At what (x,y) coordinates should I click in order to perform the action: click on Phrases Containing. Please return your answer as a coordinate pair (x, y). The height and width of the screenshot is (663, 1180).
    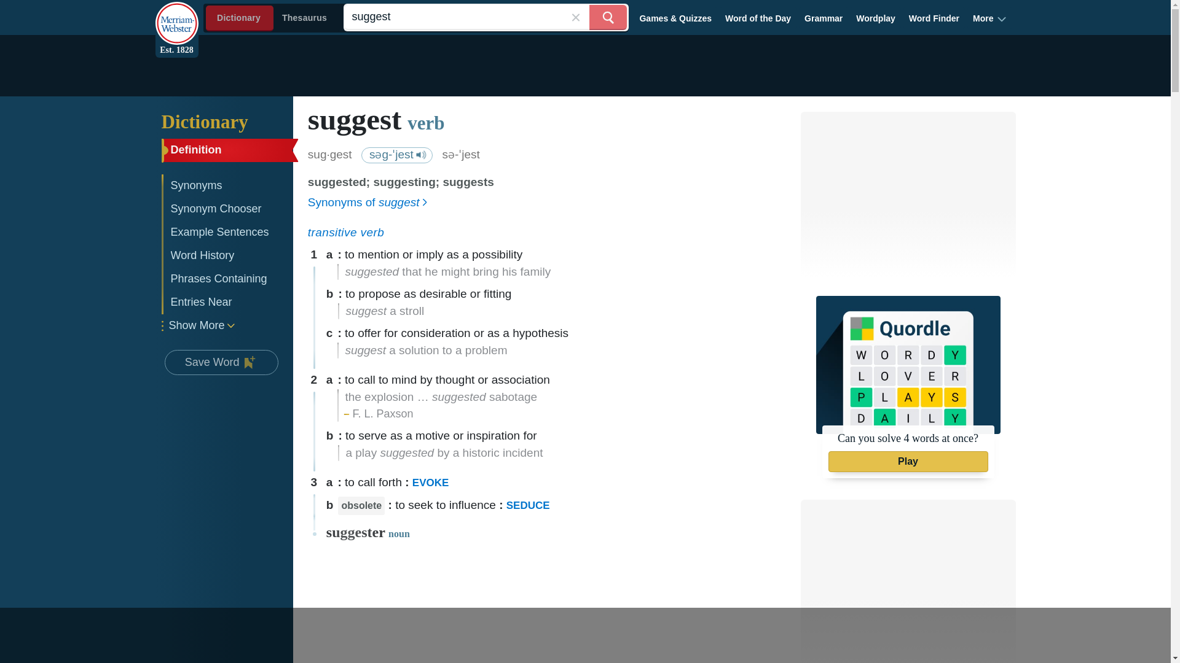
    Looking at the image, I should click on (227, 279).